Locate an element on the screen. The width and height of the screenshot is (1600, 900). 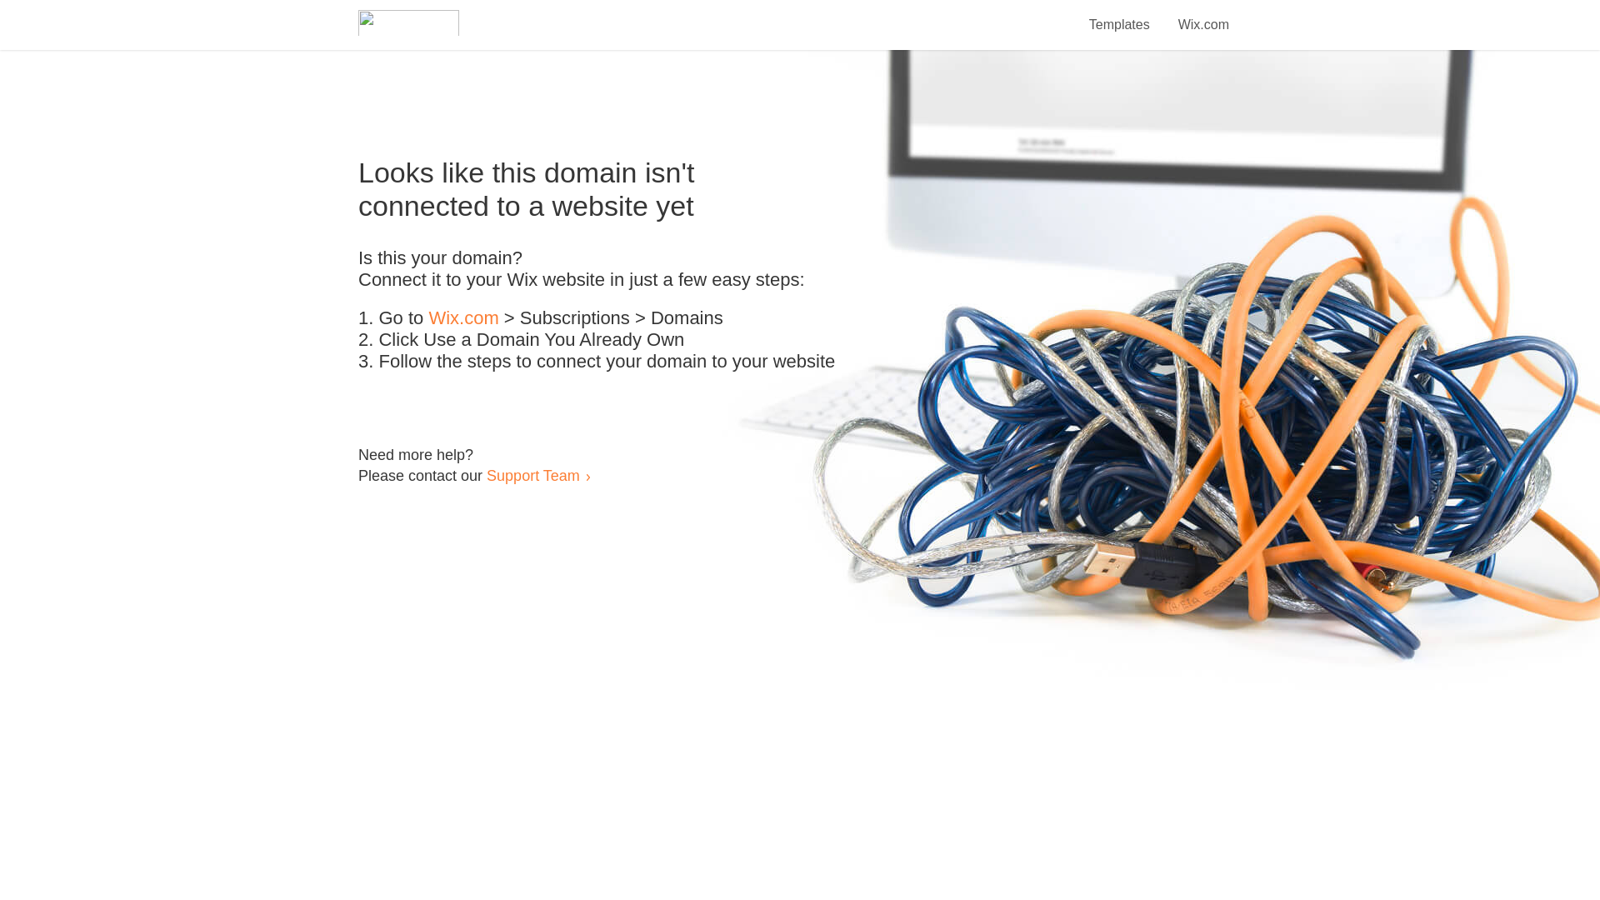
Wix.com is located at coordinates (463, 318).